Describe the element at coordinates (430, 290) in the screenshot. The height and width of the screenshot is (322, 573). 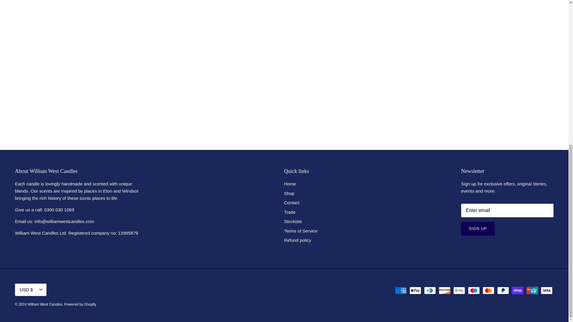
I see `Diners Club` at that location.